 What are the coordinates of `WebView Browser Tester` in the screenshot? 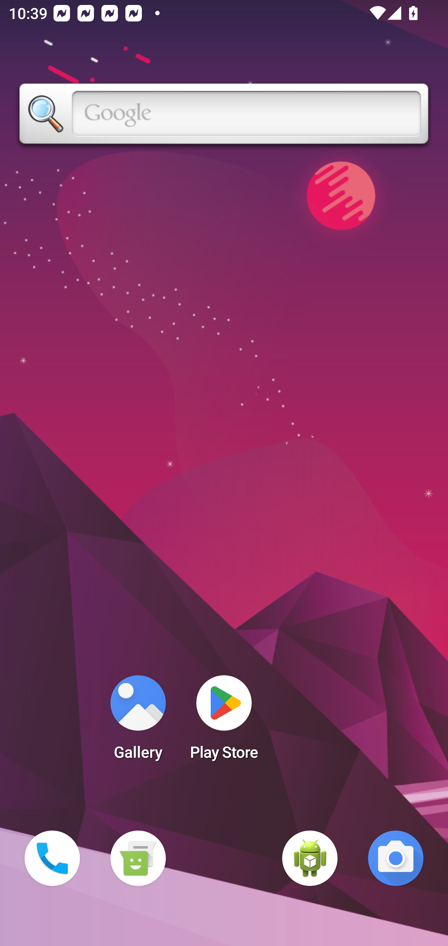 It's located at (310, 858).